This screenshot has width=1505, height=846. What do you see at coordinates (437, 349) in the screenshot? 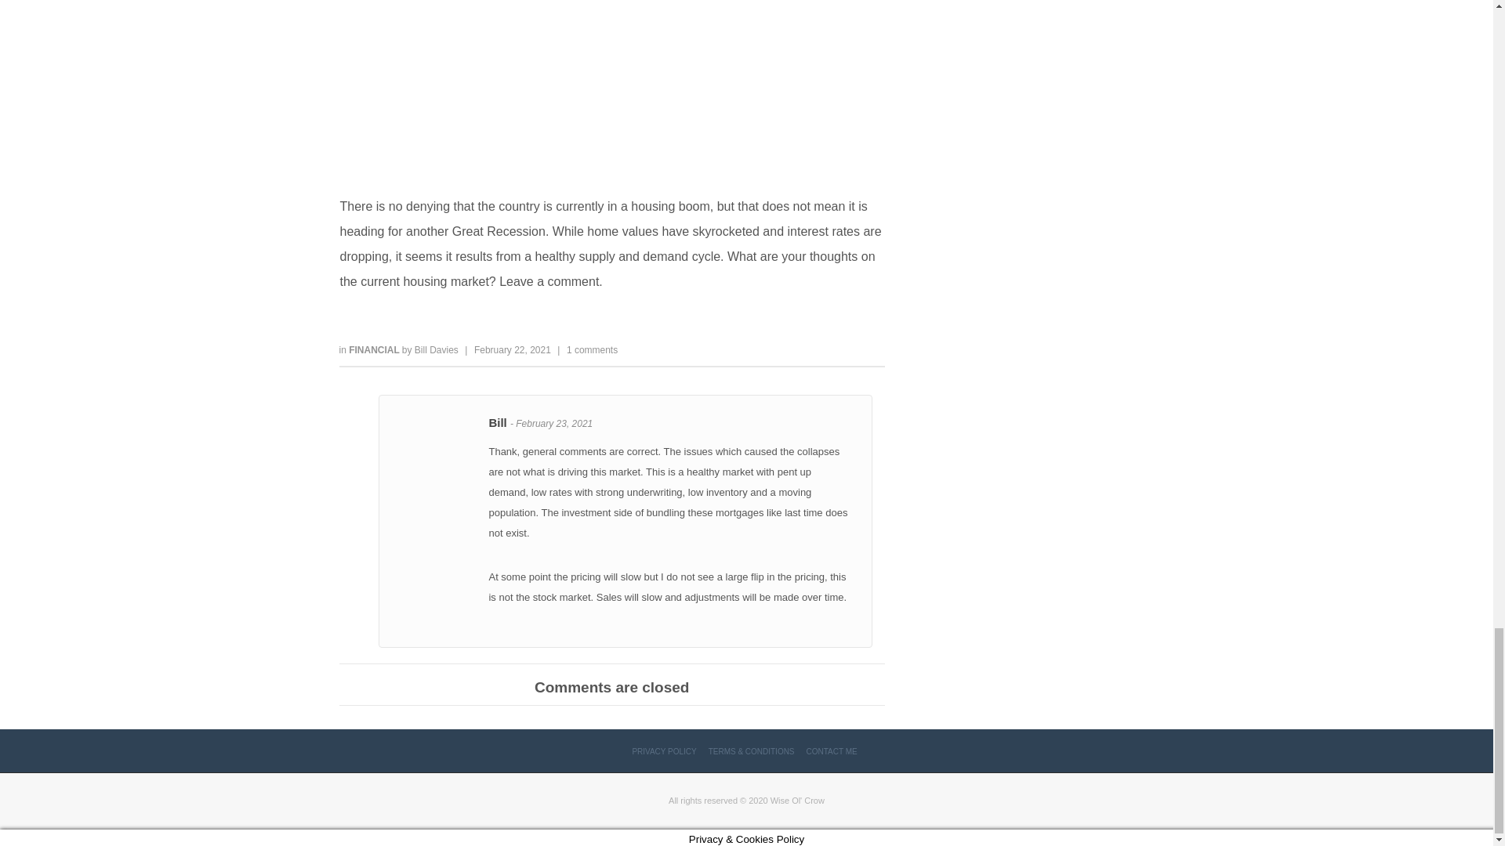
I see `Bill Davies` at bounding box center [437, 349].